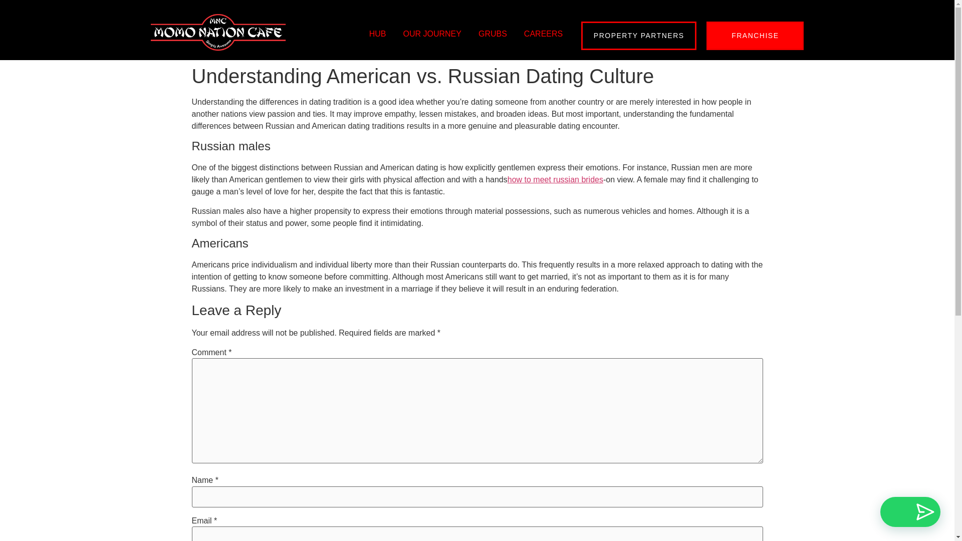  Describe the element at coordinates (638, 35) in the screenshot. I see `PROPERTY PARTNERS` at that location.